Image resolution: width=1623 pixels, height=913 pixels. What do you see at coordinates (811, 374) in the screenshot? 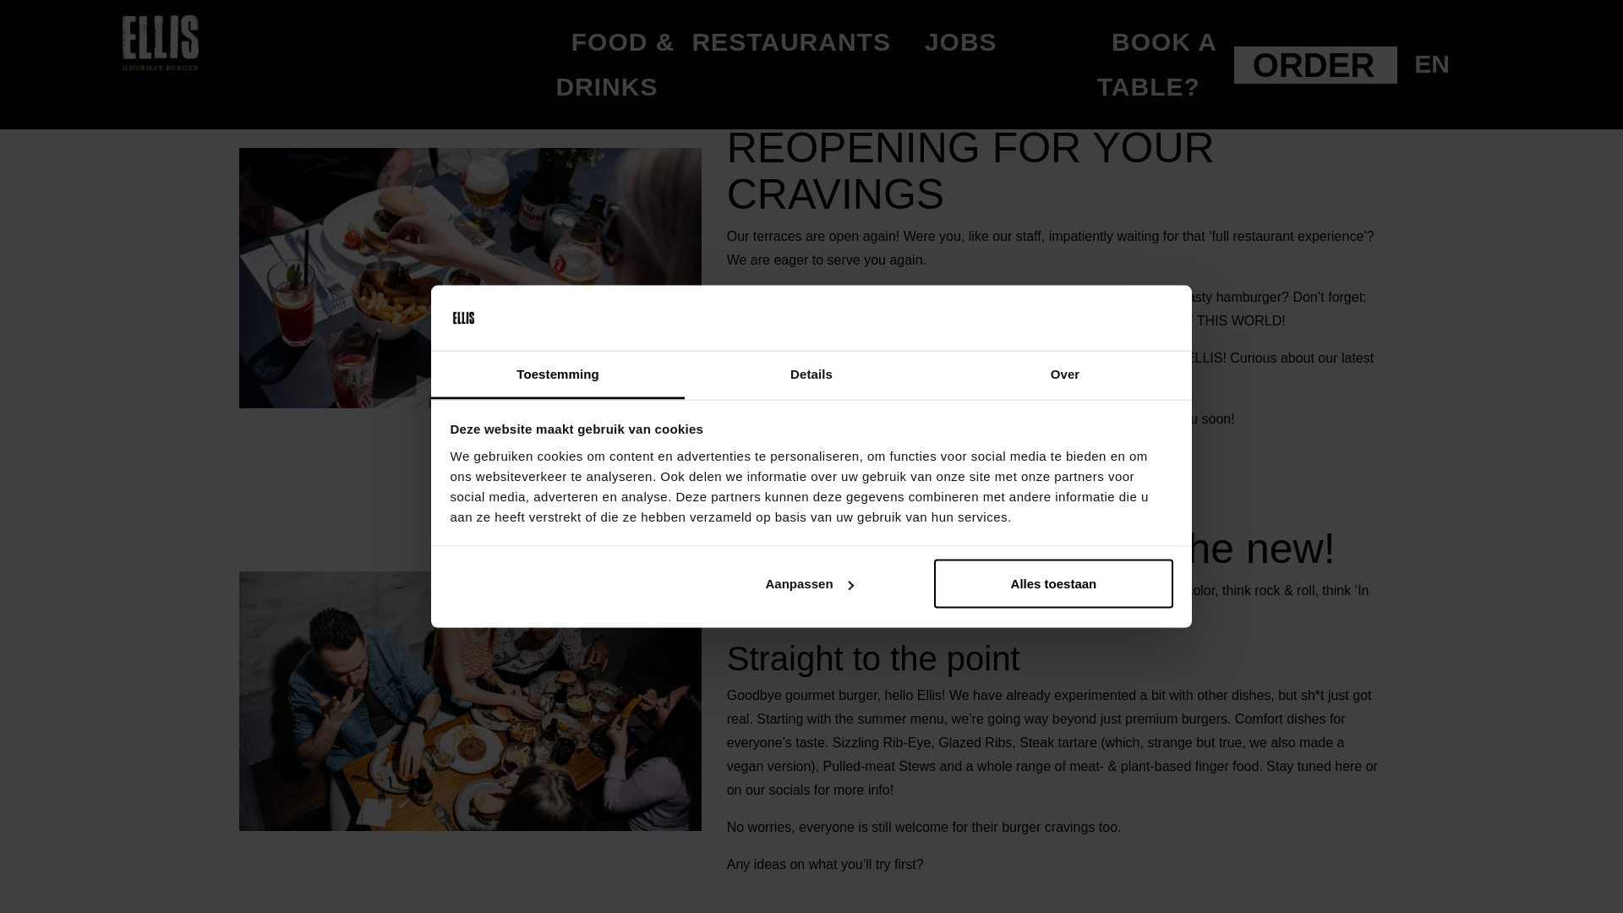
I see `Details` at bounding box center [811, 374].